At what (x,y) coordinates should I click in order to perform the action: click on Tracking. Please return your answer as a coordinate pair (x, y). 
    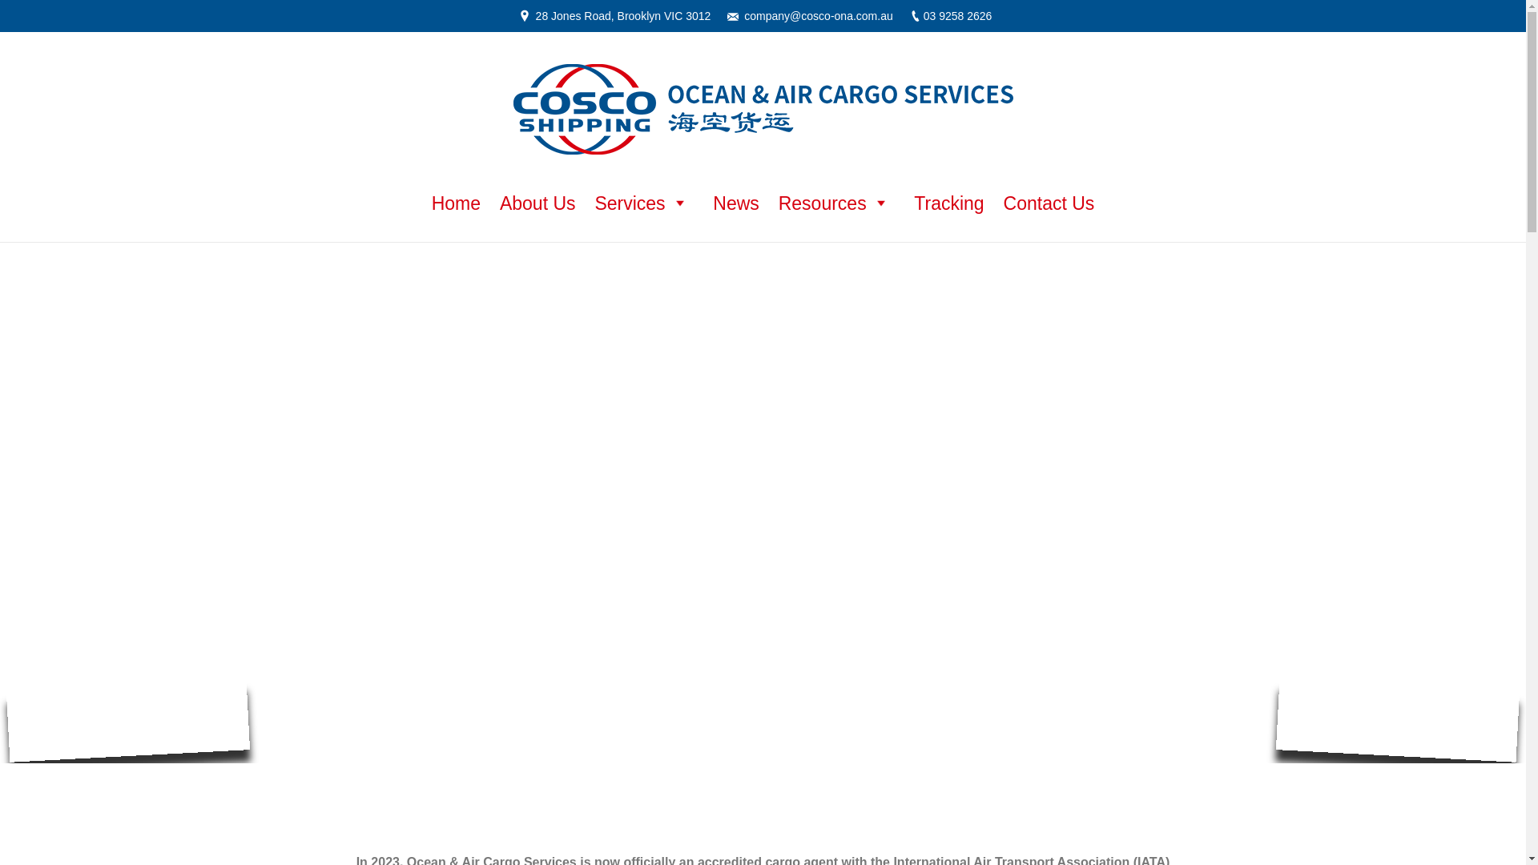
    Looking at the image, I should click on (948, 203).